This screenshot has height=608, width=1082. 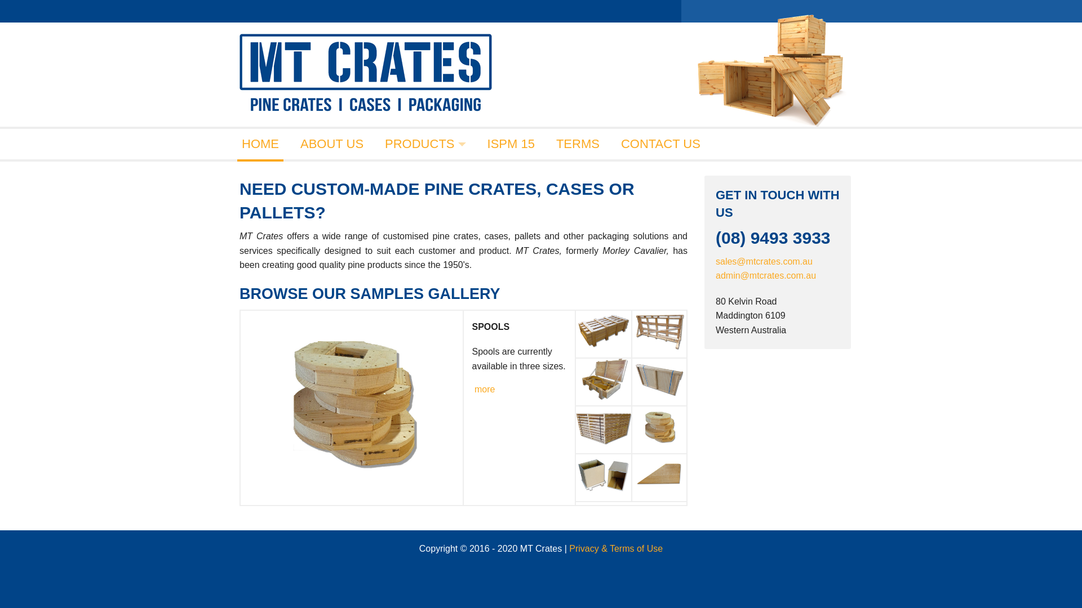 I want to click on PINE CASES, so click(x=425, y=238).